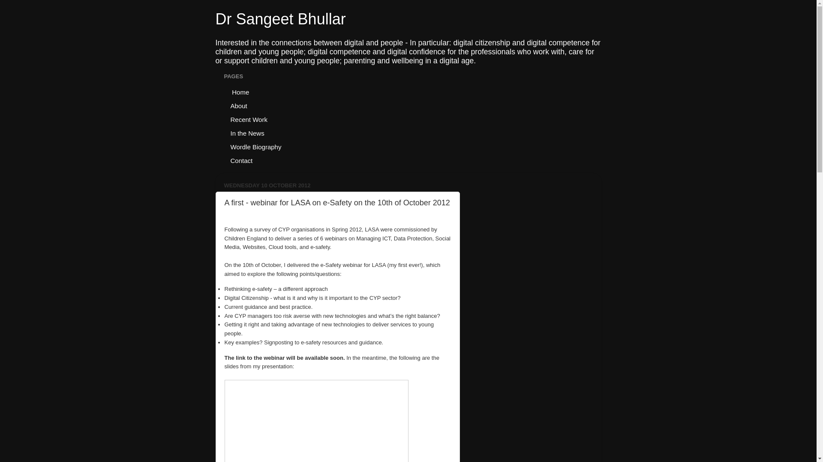 The width and height of the screenshot is (823, 462). What do you see at coordinates (249, 119) in the screenshot?
I see `Recent Work` at bounding box center [249, 119].